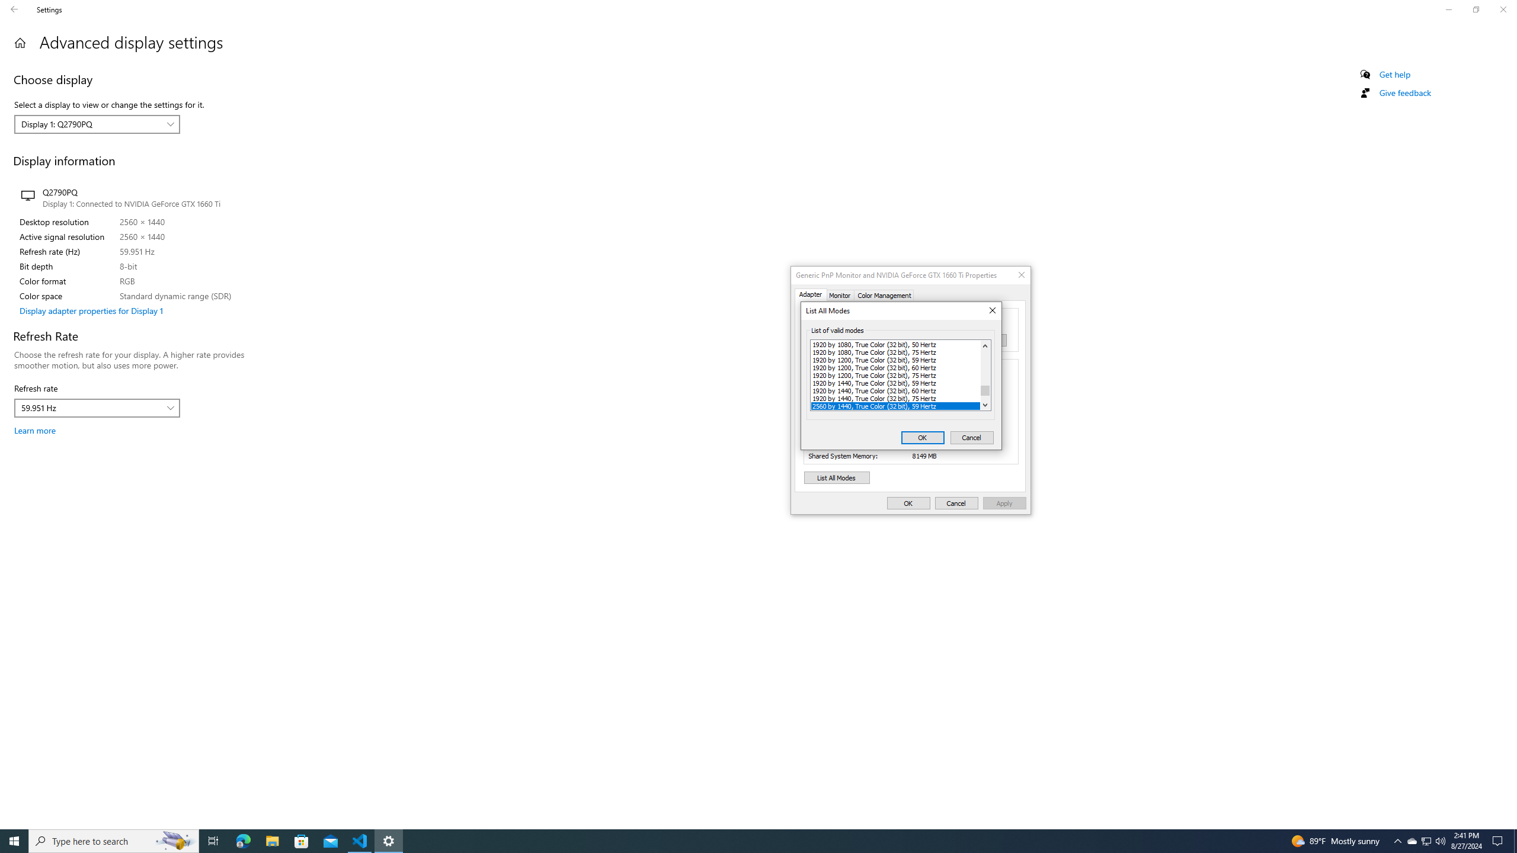 The height and width of the screenshot is (853, 1517). Describe the element at coordinates (985, 368) in the screenshot. I see `Page up` at that location.